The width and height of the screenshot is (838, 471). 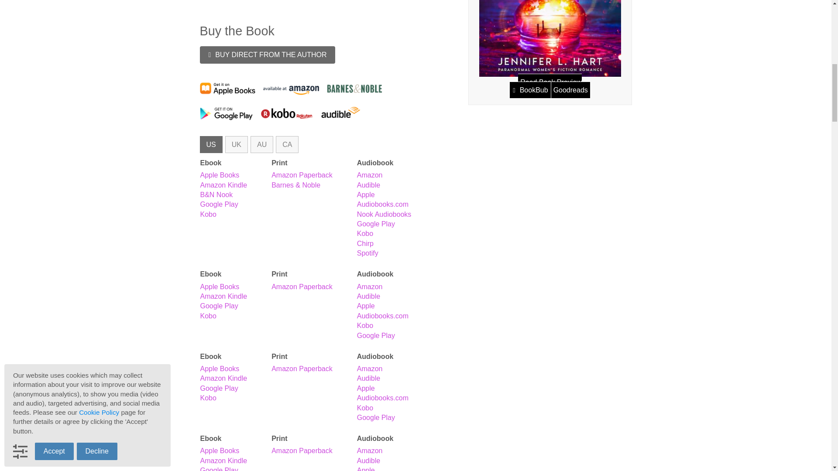 I want to click on BookBub, so click(x=534, y=89).